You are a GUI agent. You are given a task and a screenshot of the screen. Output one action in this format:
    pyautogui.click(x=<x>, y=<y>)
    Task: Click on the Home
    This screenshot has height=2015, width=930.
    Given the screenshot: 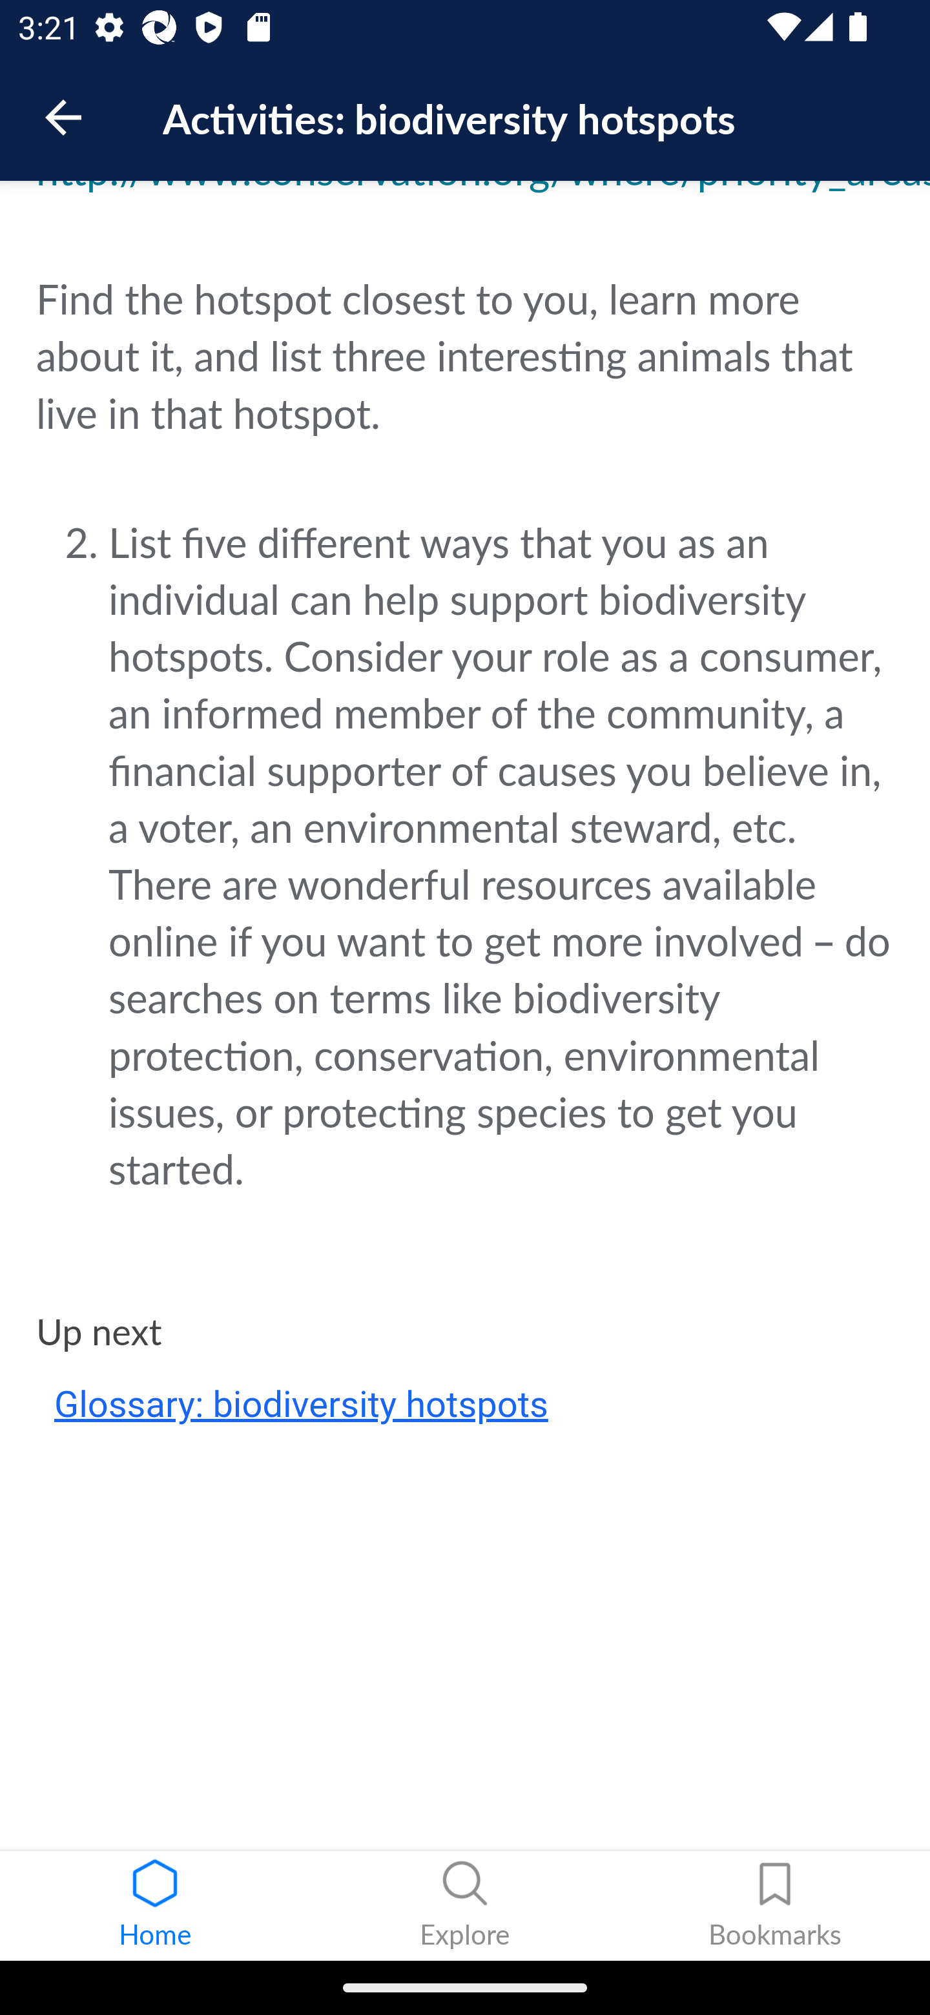 What is the action you would take?
    pyautogui.click(x=155, y=1906)
    